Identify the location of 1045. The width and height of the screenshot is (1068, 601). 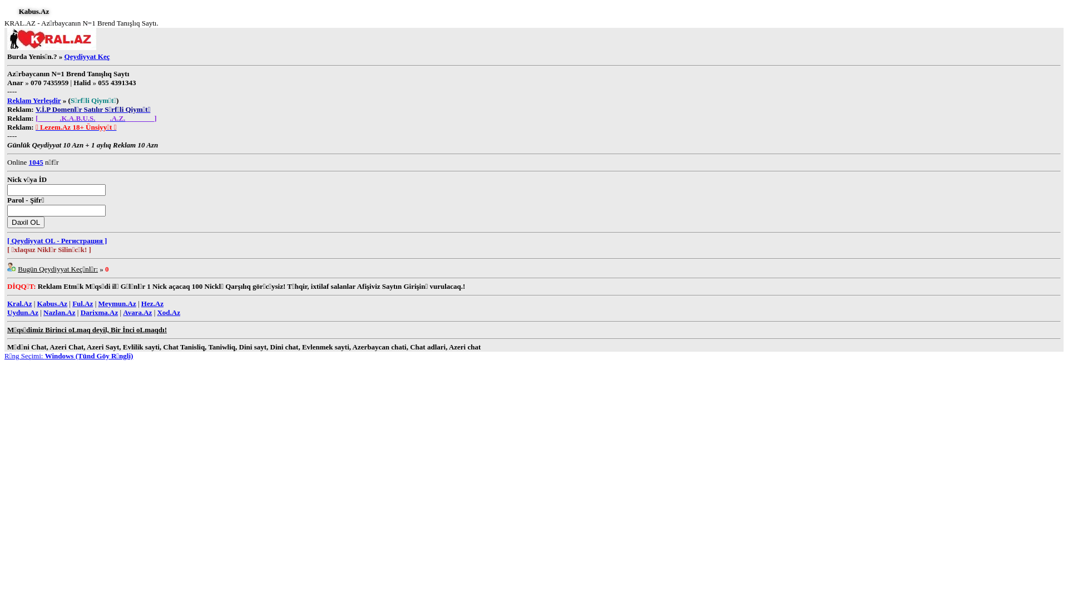
(36, 162).